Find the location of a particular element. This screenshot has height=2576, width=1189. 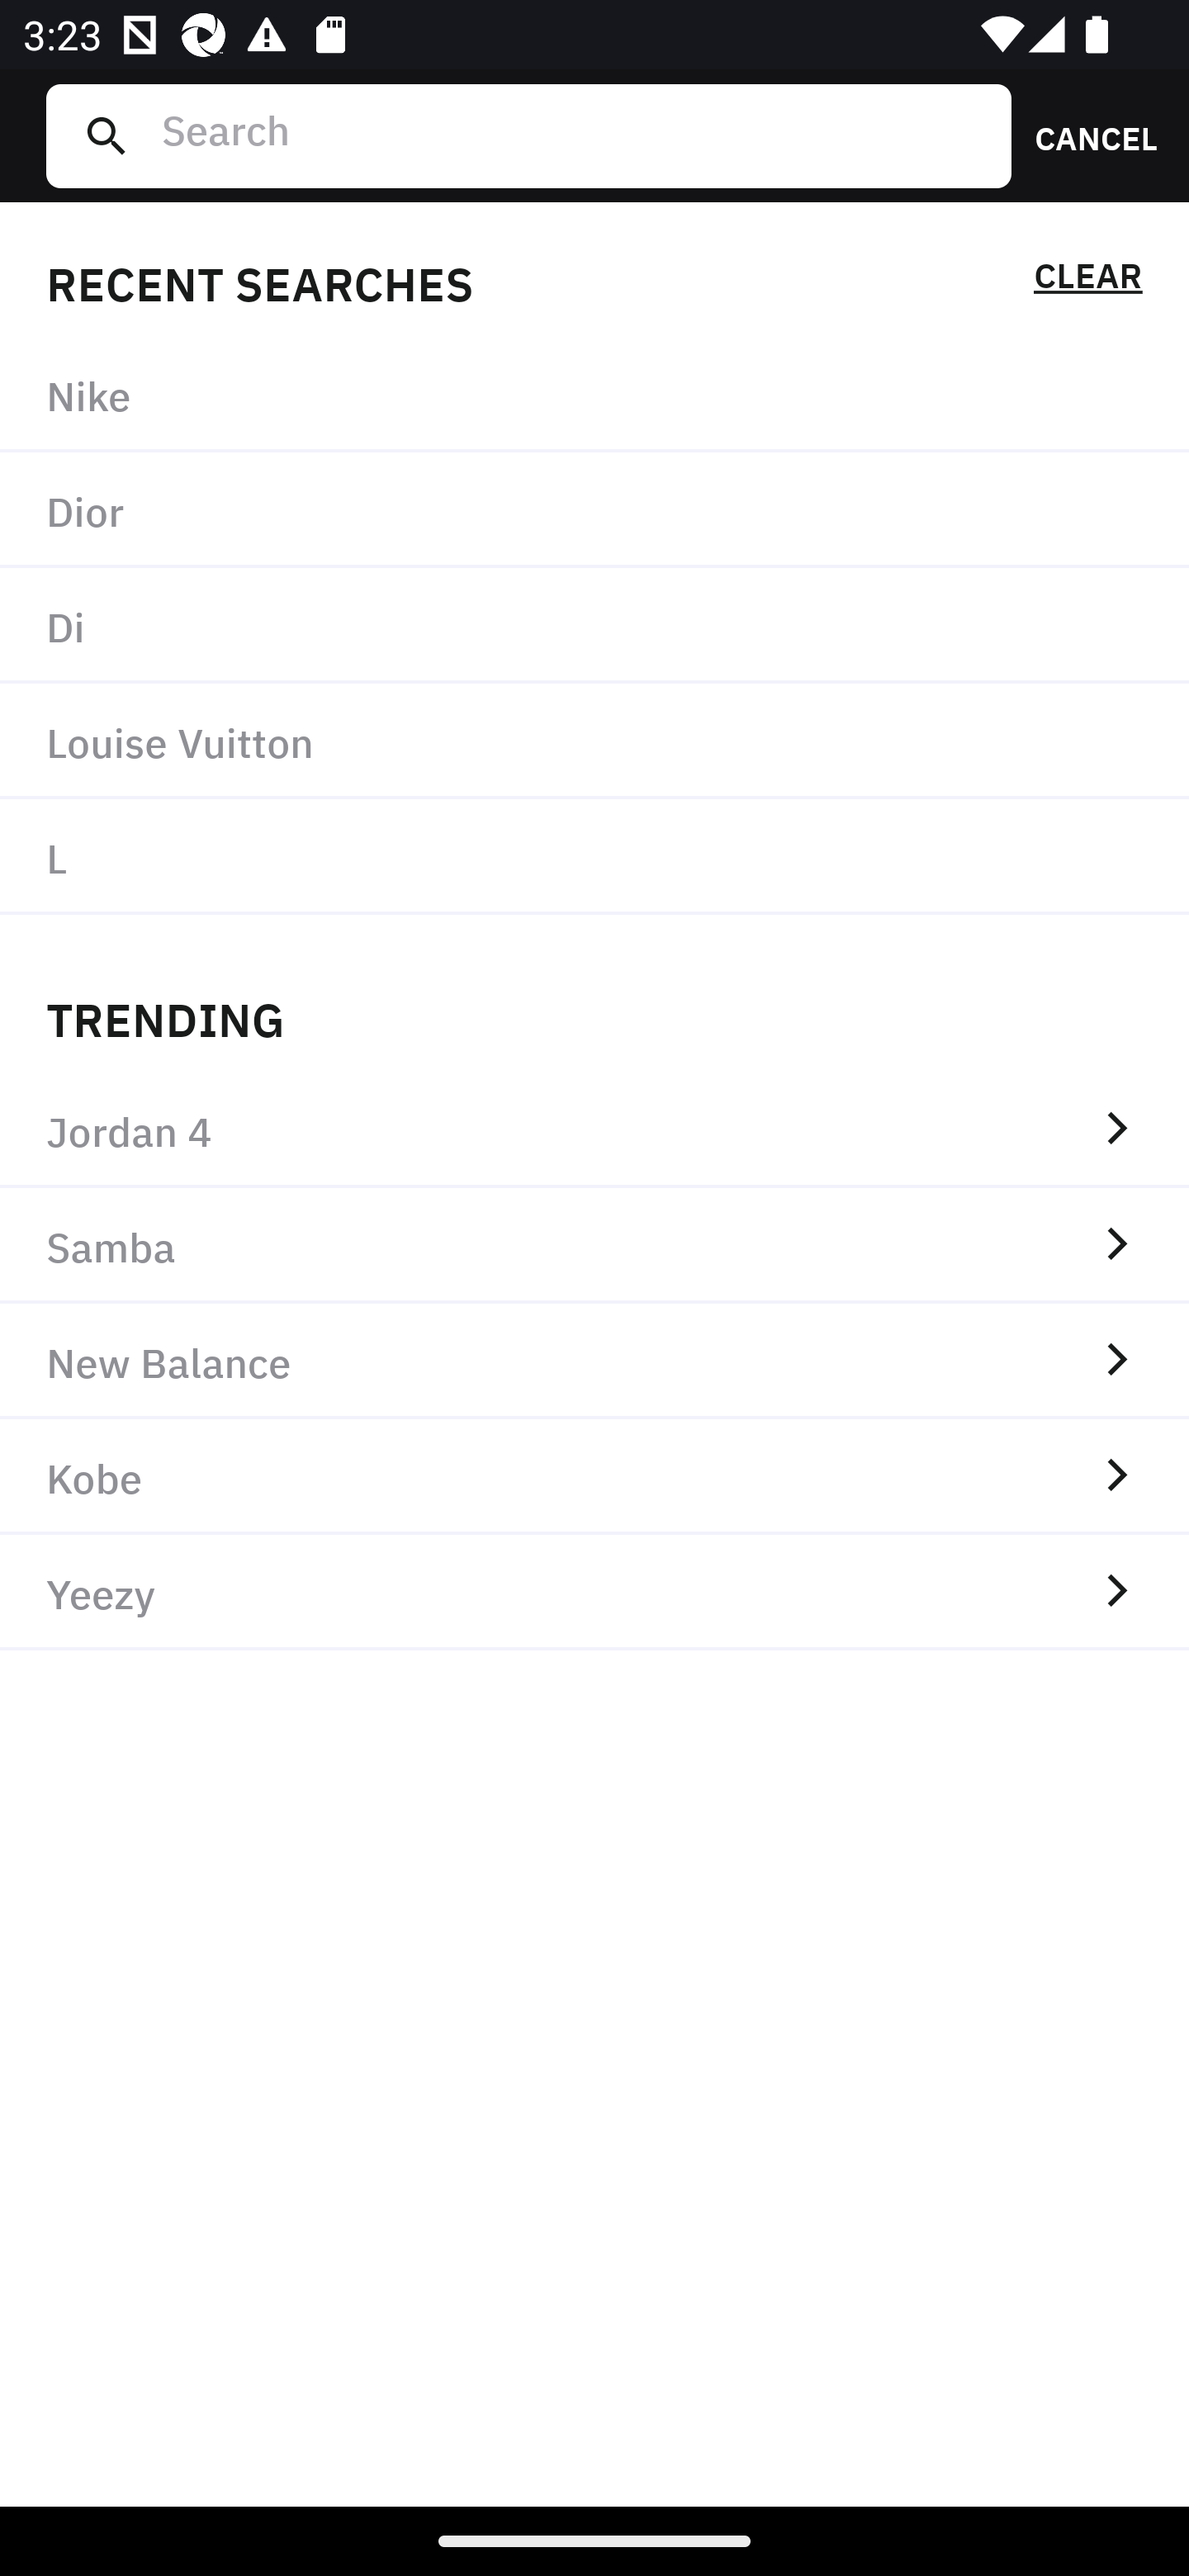

Search is located at coordinates (574, 135).